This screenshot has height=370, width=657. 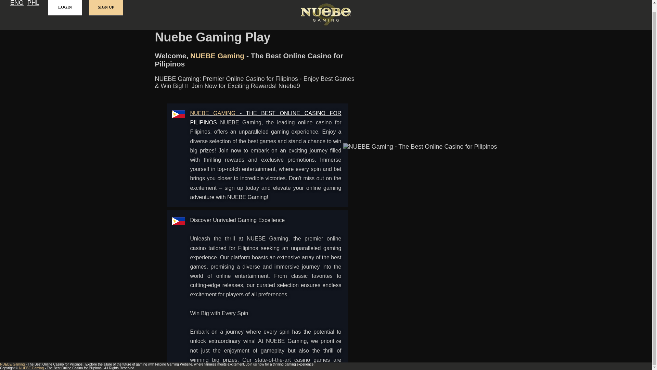 What do you see at coordinates (17, 3) in the screenshot?
I see `English` at bounding box center [17, 3].